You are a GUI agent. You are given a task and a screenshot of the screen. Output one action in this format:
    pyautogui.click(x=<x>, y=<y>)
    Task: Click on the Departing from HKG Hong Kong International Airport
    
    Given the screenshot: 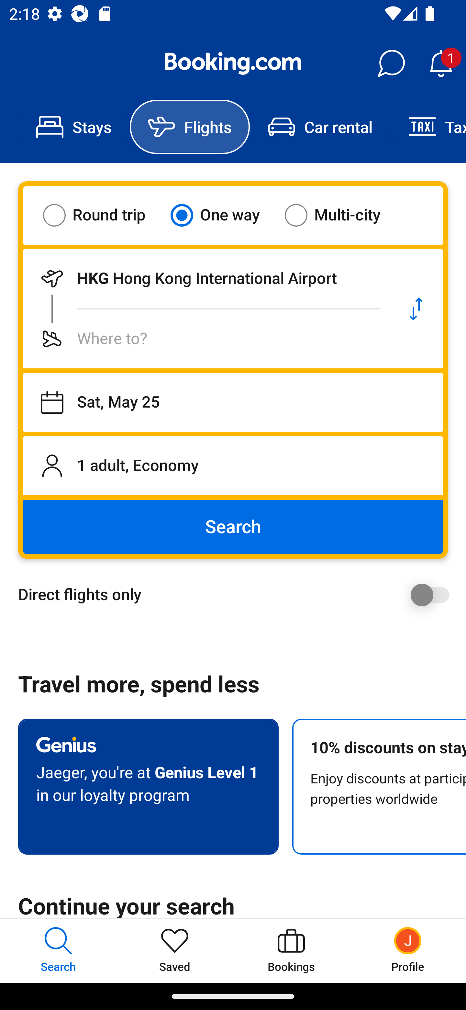 What is the action you would take?
    pyautogui.click(x=206, y=278)
    